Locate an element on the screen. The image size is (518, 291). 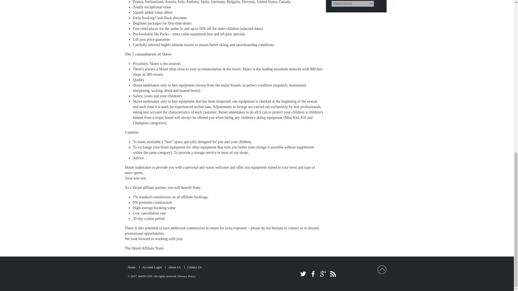
Privacy Policy is located at coordinates (187, 276).